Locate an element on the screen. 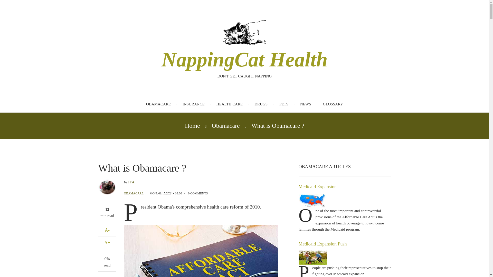 The image size is (493, 277). Home is located at coordinates (193, 125).